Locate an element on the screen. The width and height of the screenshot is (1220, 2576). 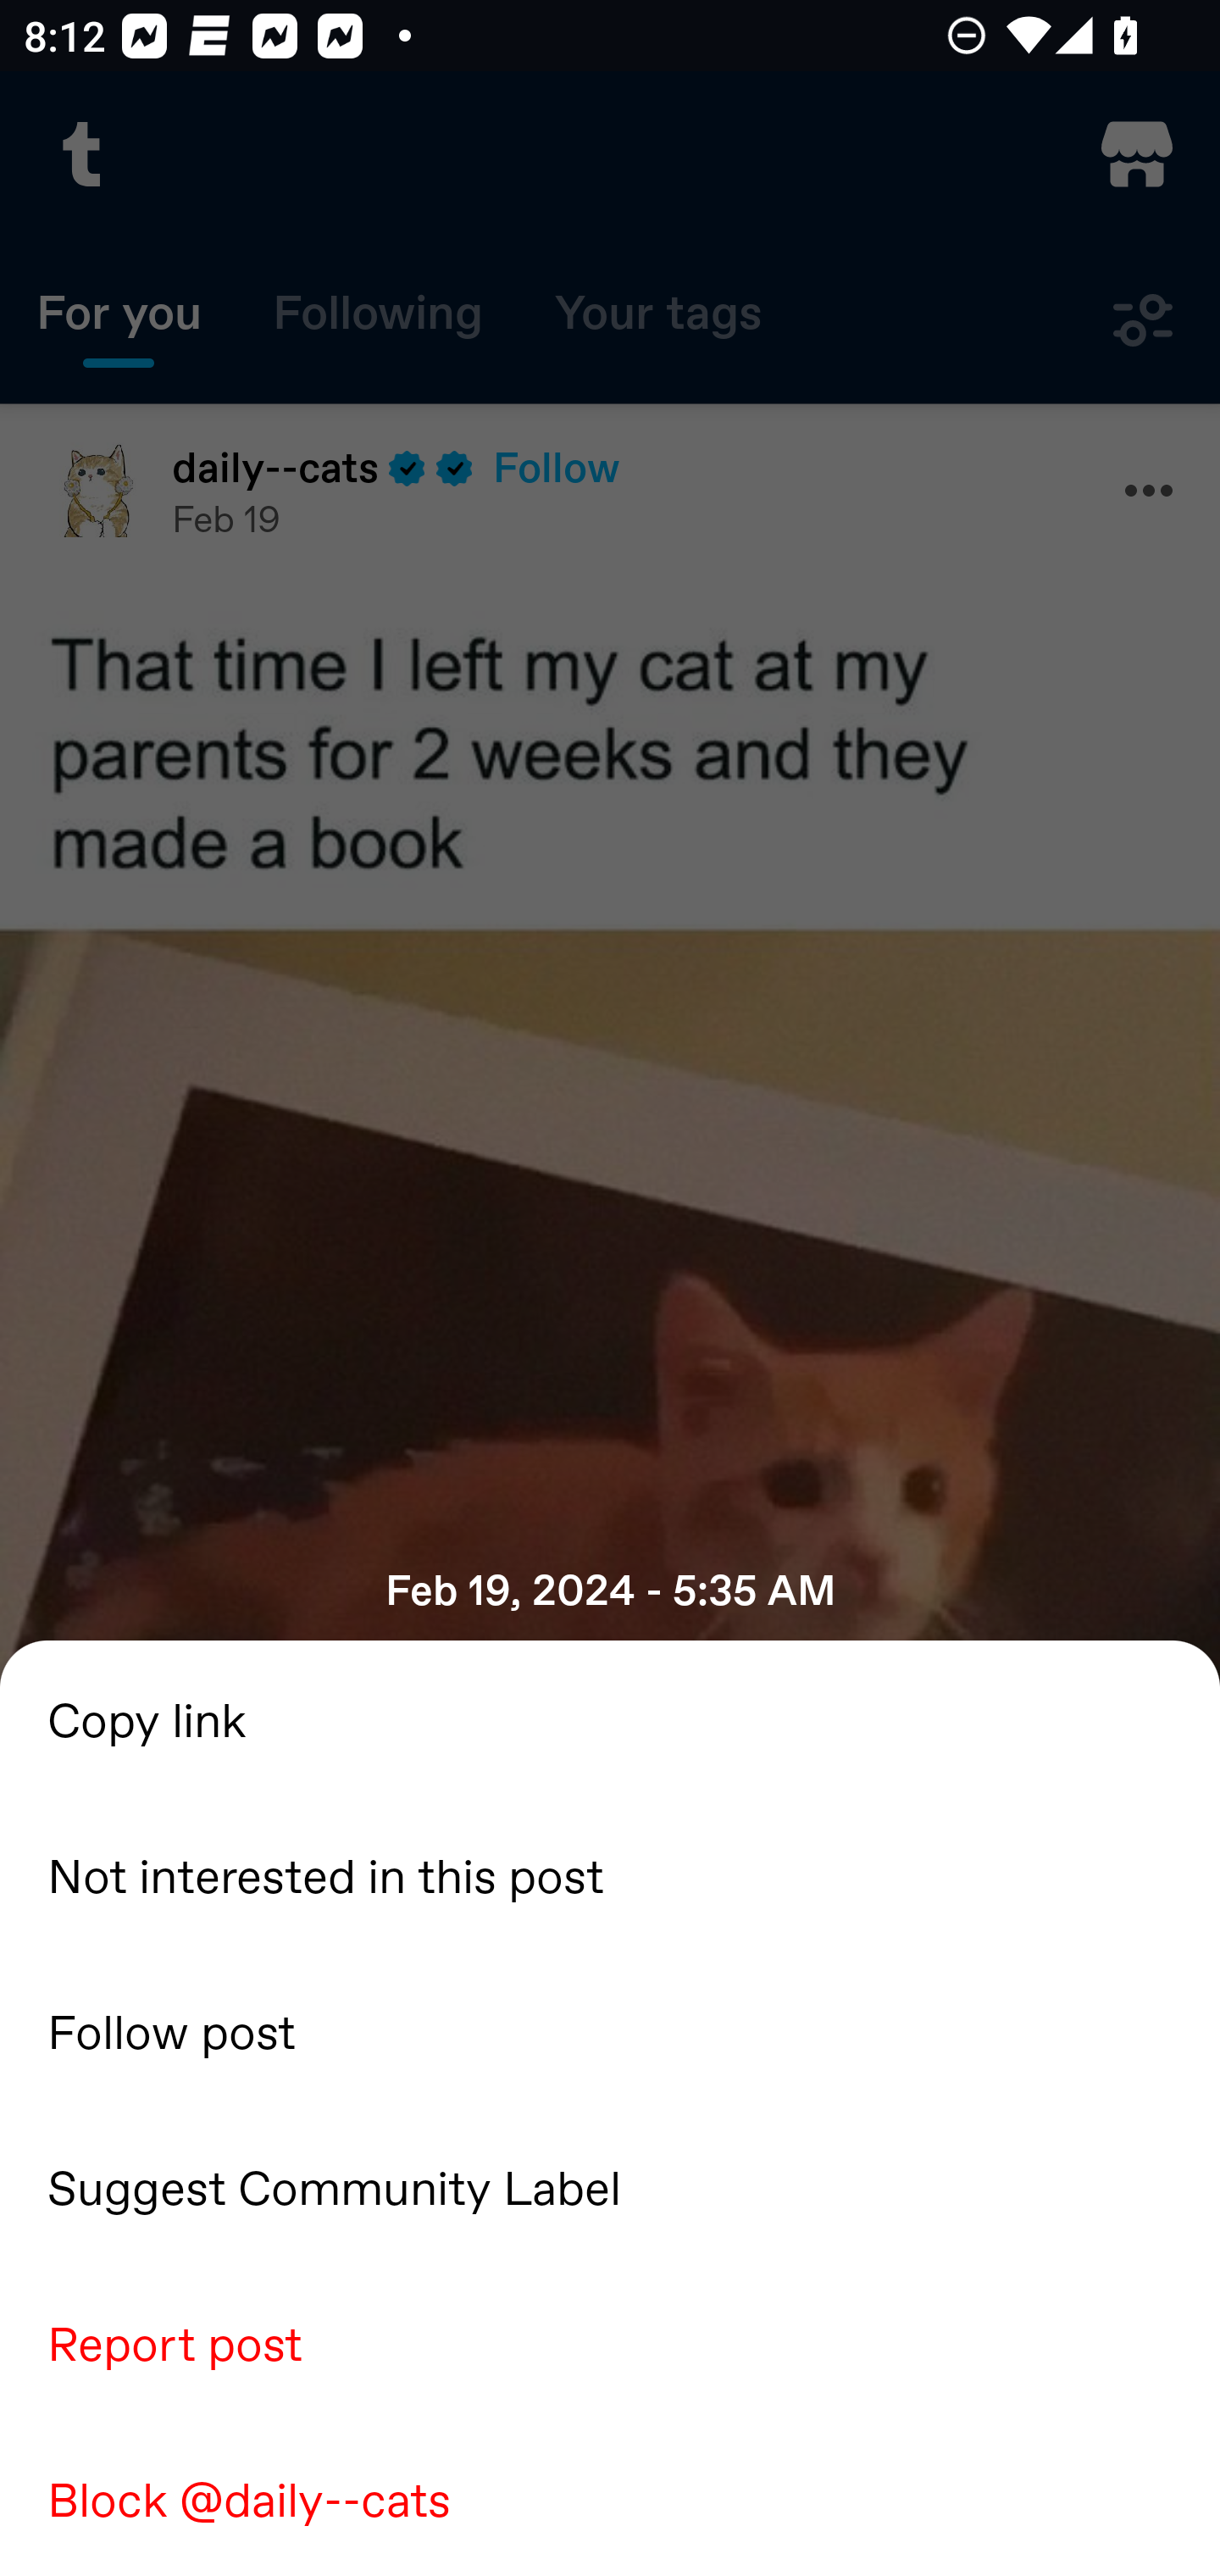
Block @daily--cats is located at coordinates (610, 2497).